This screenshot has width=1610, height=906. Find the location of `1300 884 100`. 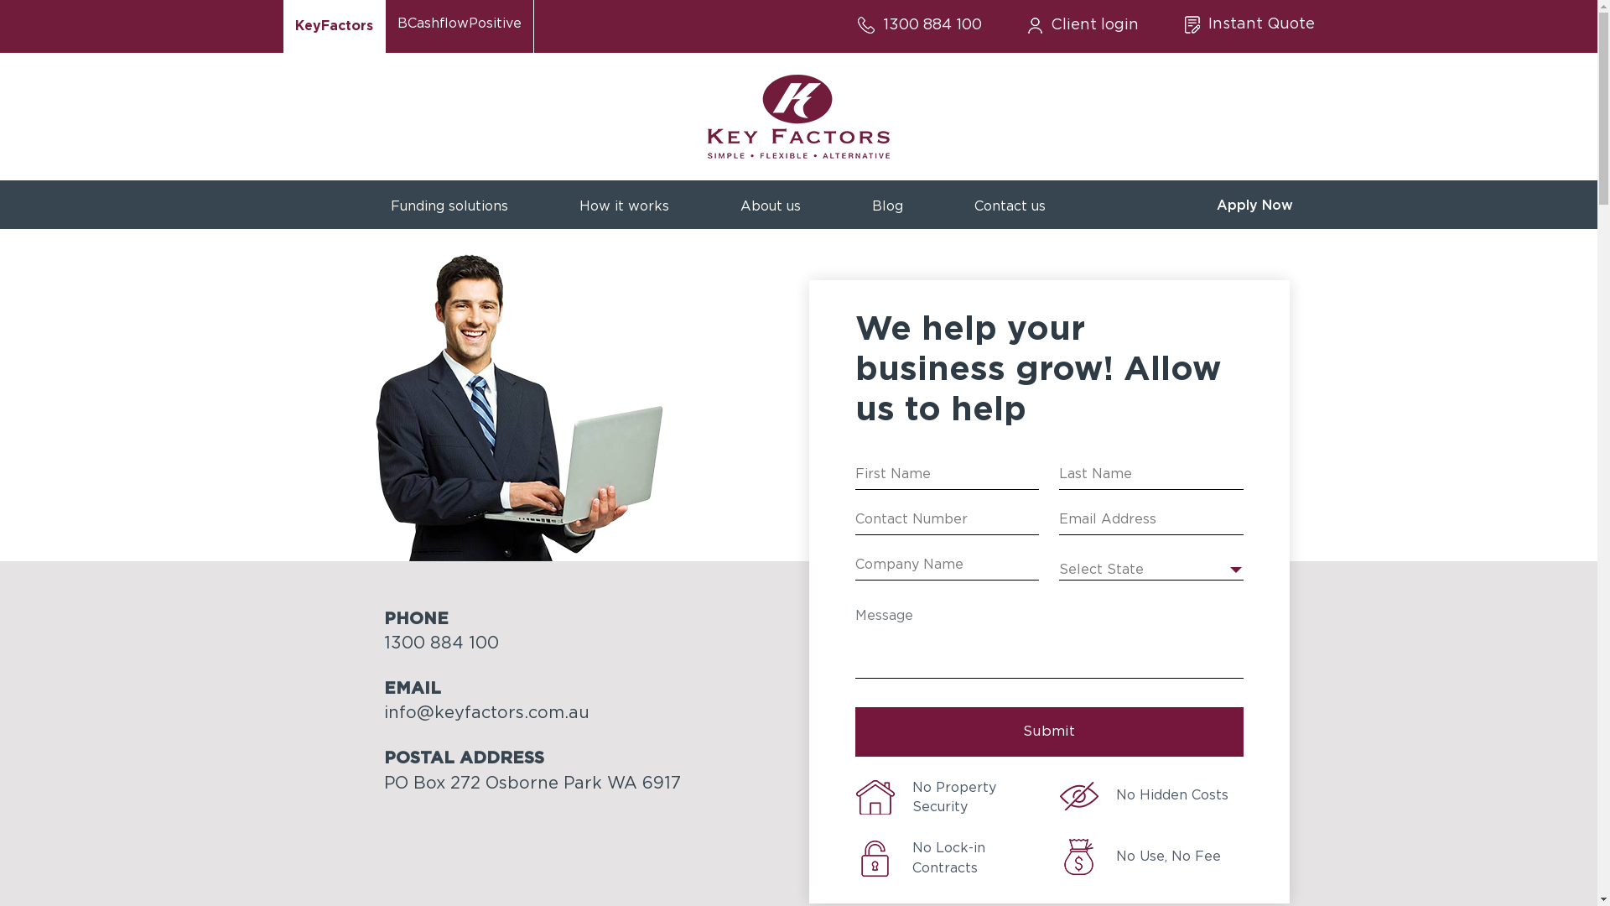

1300 884 100 is located at coordinates (441, 643).